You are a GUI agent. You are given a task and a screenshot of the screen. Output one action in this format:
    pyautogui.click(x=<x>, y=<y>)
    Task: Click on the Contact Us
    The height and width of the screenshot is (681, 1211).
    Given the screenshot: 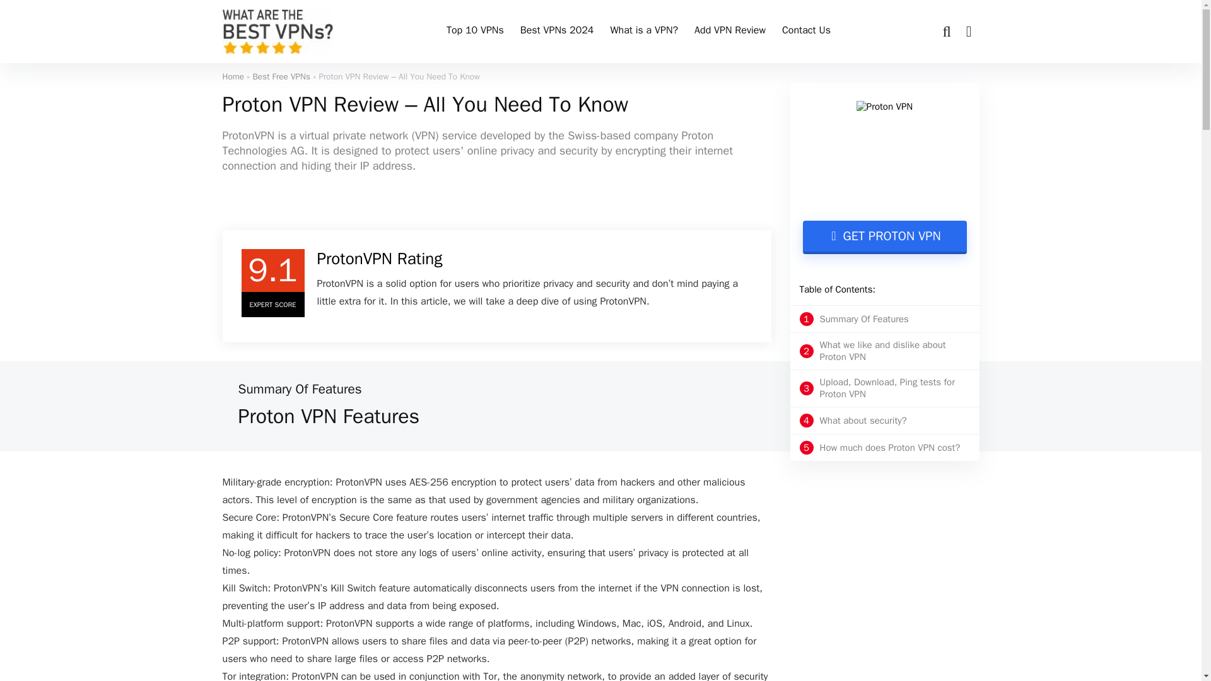 What is the action you would take?
    pyautogui.click(x=730, y=32)
    